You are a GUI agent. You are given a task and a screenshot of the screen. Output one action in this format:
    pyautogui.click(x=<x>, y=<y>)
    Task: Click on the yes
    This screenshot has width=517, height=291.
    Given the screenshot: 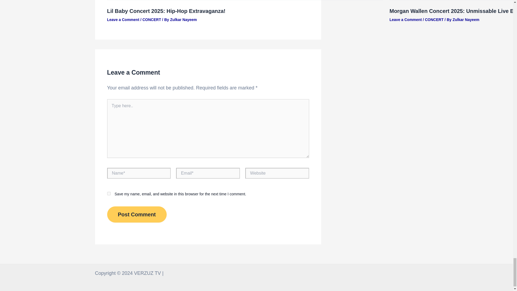 What is the action you would take?
    pyautogui.click(x=109, y=193)
    